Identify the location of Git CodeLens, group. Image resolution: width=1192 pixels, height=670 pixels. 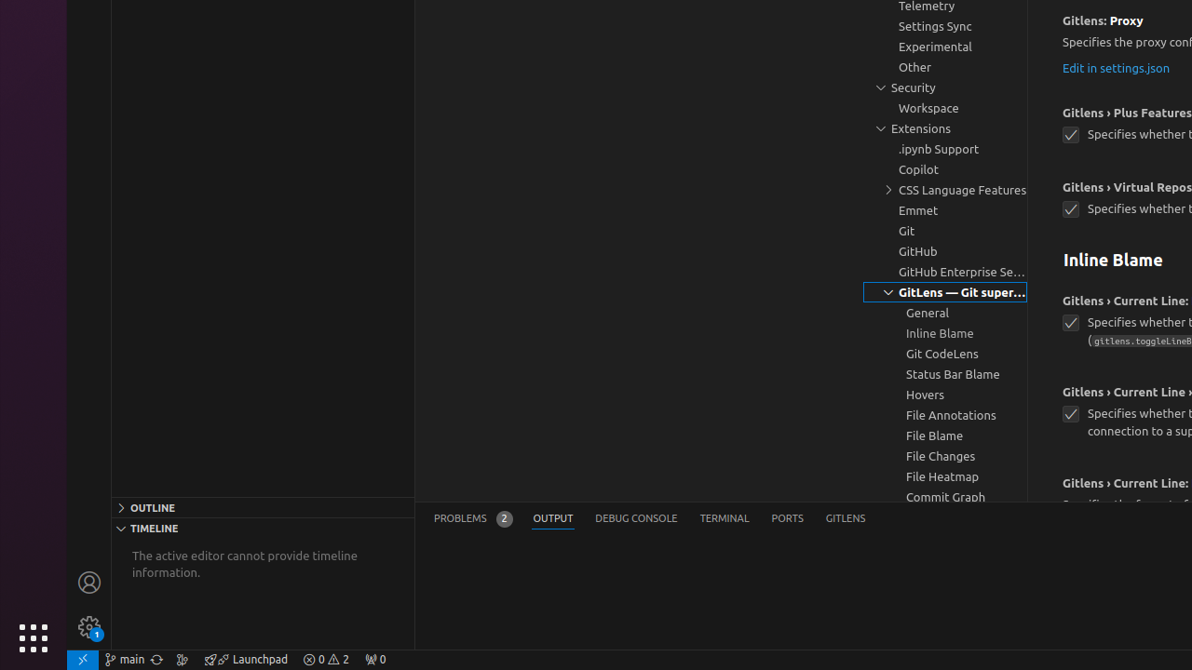
(945, 353).